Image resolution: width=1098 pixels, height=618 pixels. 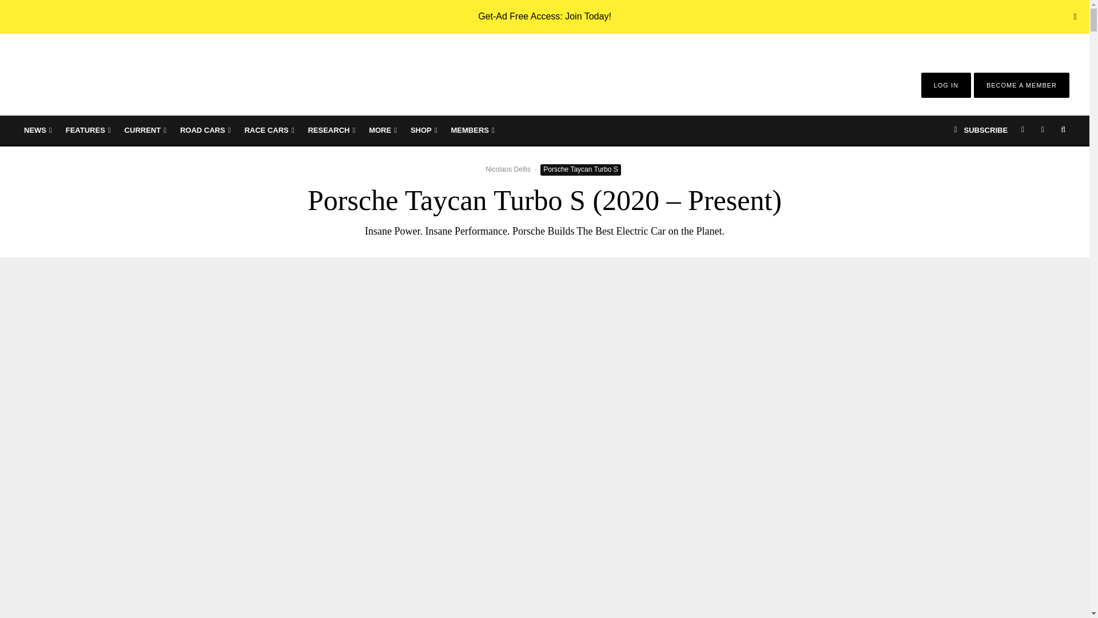 I want to click on Get-Ad Free Access: Join Today!, so click(x=544, y=16).